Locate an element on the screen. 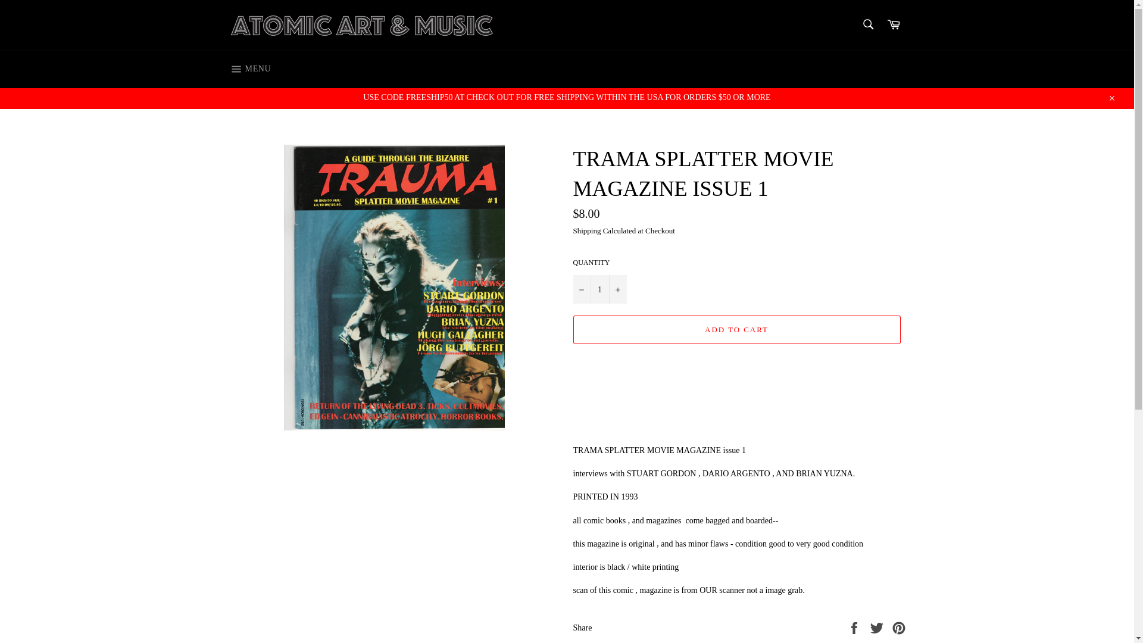 Image resolution: width=1143 pixels, height=643 pixels. 1 is located at coordinates (599, 289).